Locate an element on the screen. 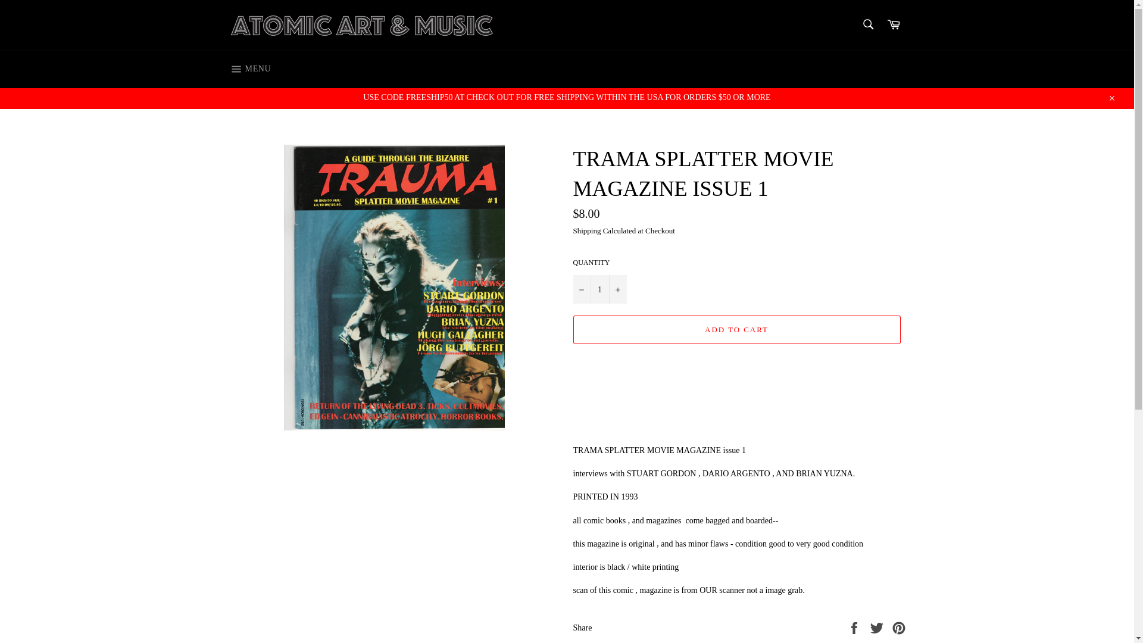 Image resolution: width=1143 pixels, height=643 pixels. 1 is located at coordinates (599, 289).